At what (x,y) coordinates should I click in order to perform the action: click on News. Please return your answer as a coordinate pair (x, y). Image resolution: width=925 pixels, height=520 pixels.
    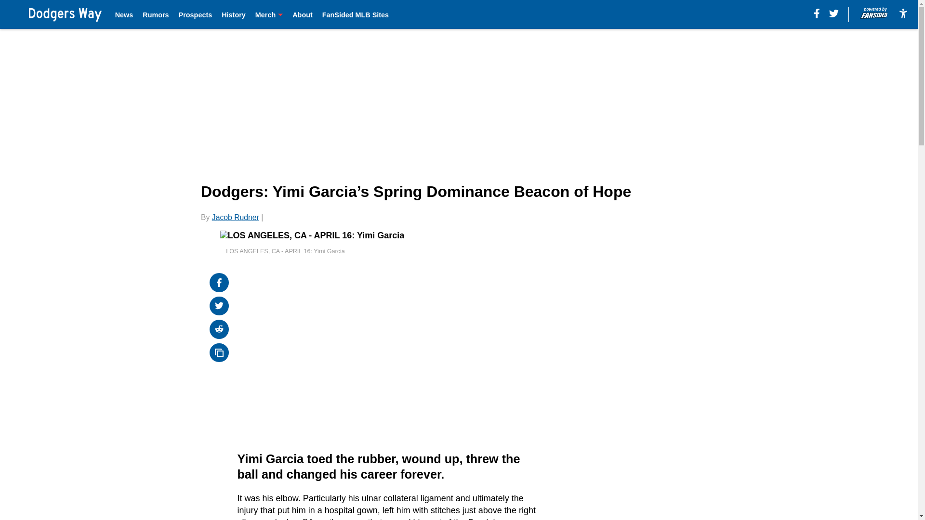
    Looking at the image, I should click on (124, 14).